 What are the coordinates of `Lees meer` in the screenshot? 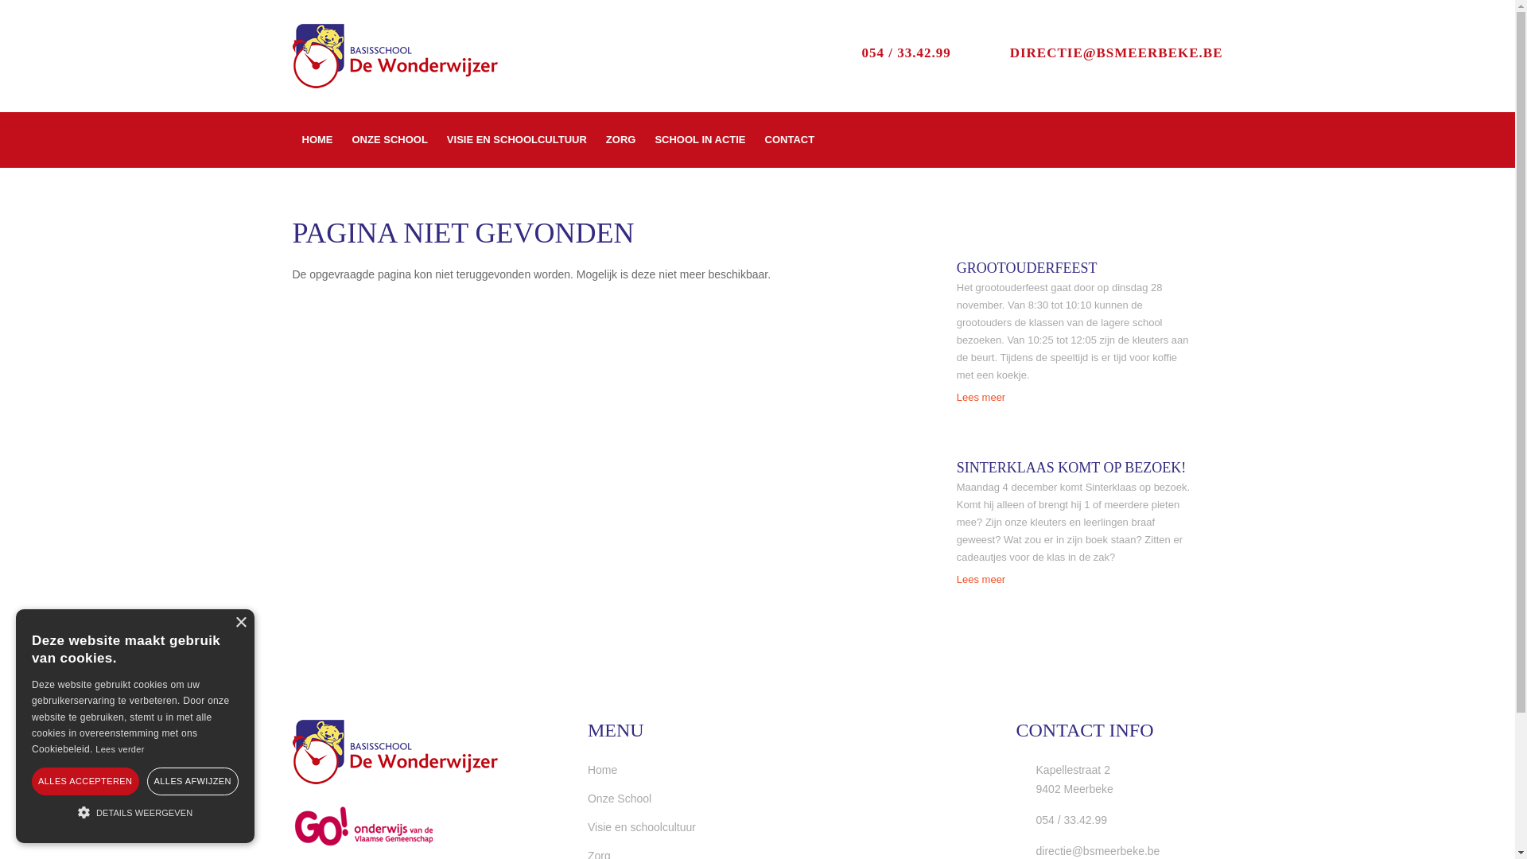 It's located at (981, 579).